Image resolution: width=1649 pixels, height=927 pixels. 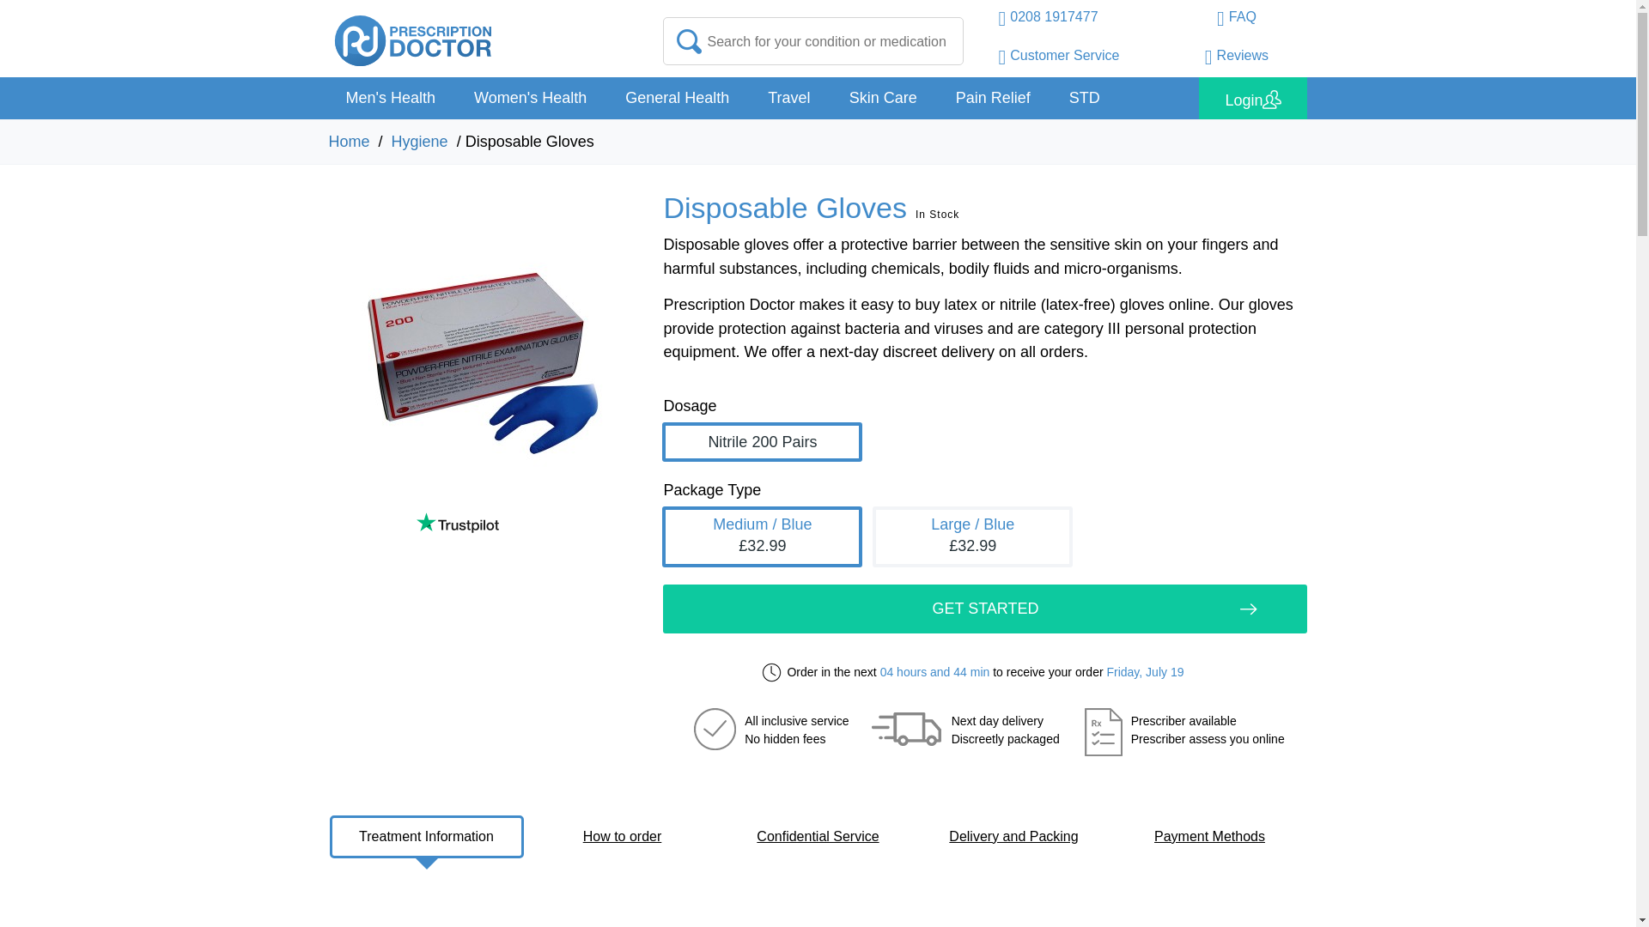 I want to click on 0208 1917477, so click(x=1048, y=21).